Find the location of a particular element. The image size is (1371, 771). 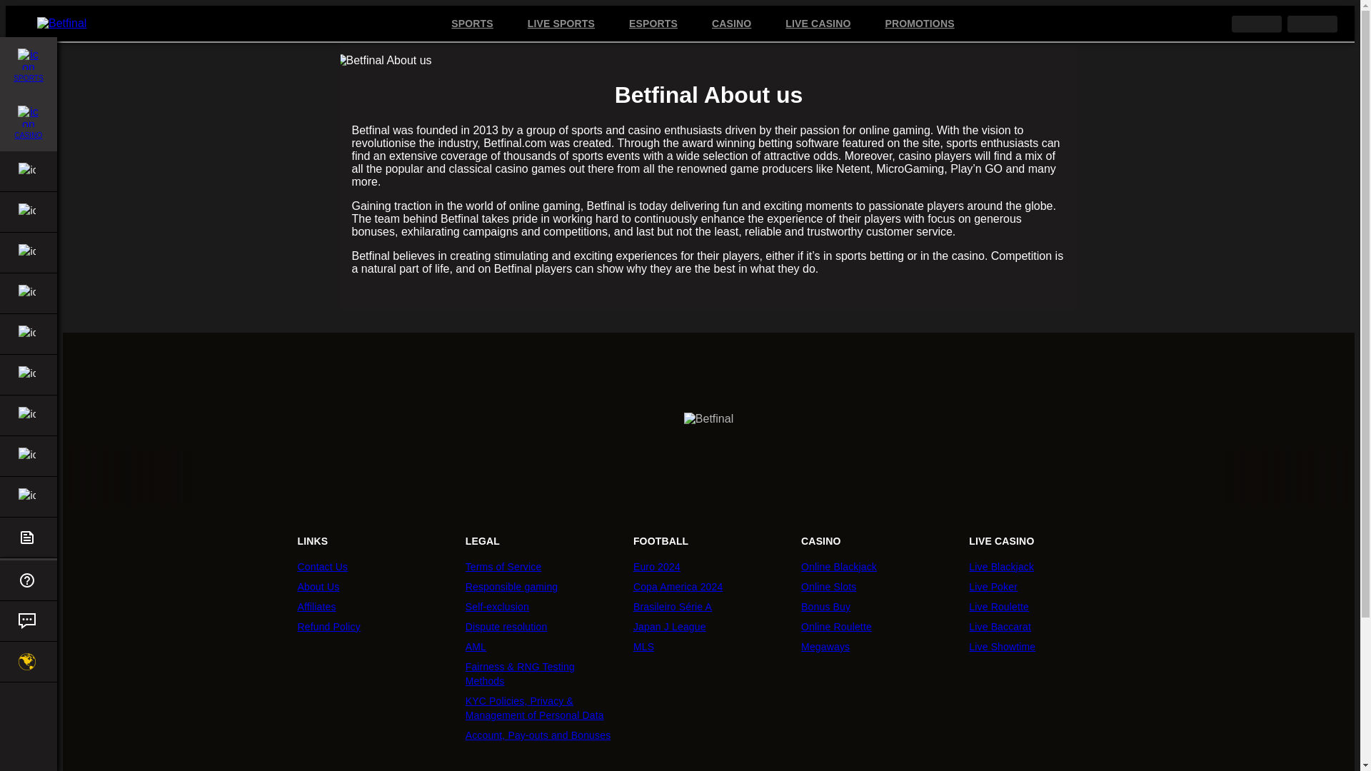

CASINO is located at coordinates (29, 122).